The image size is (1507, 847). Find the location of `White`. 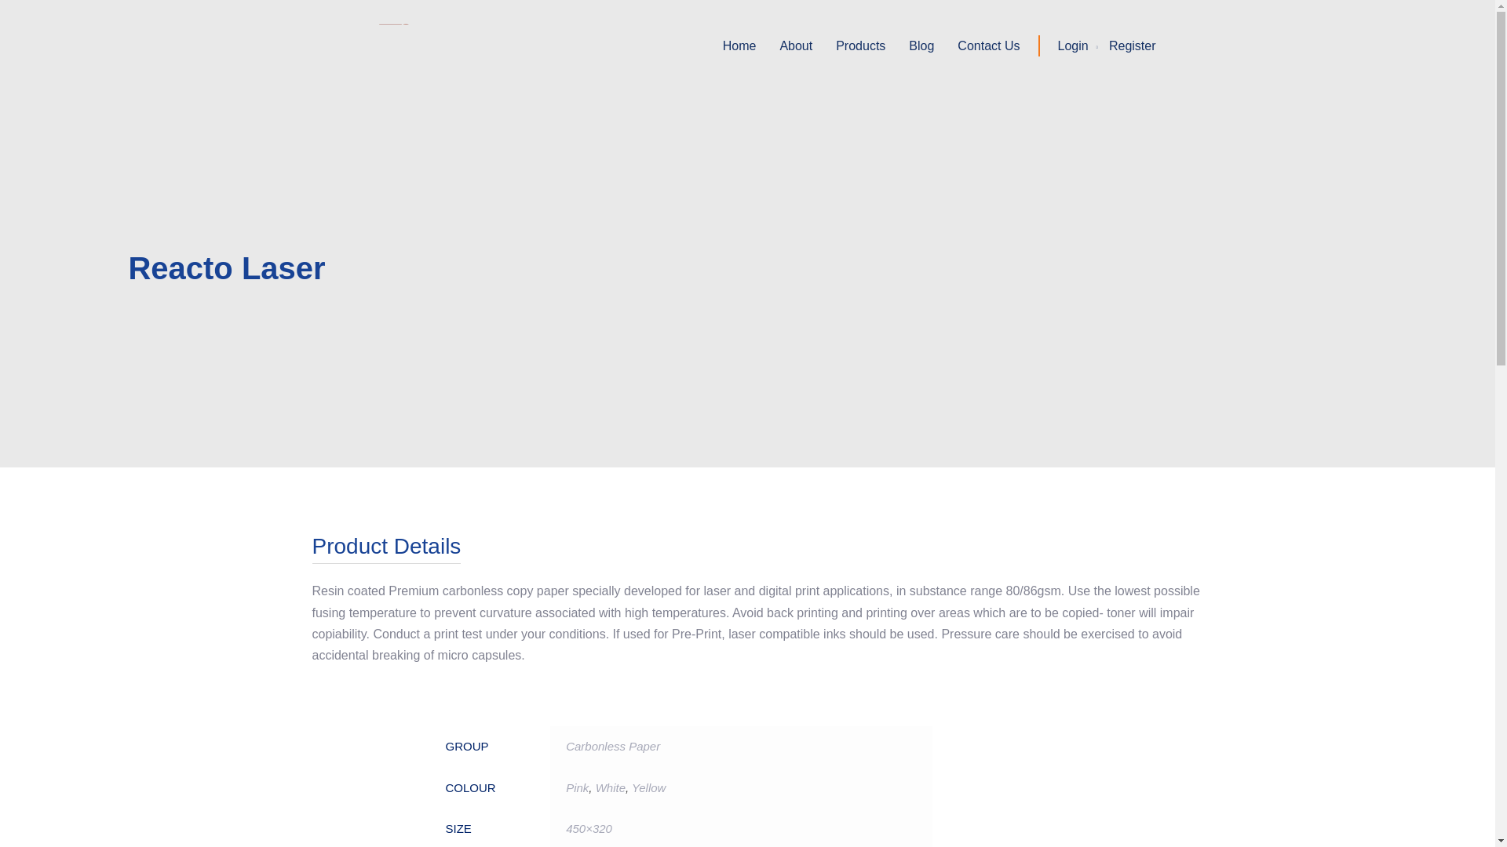

White is located at coordinates (610, 787).